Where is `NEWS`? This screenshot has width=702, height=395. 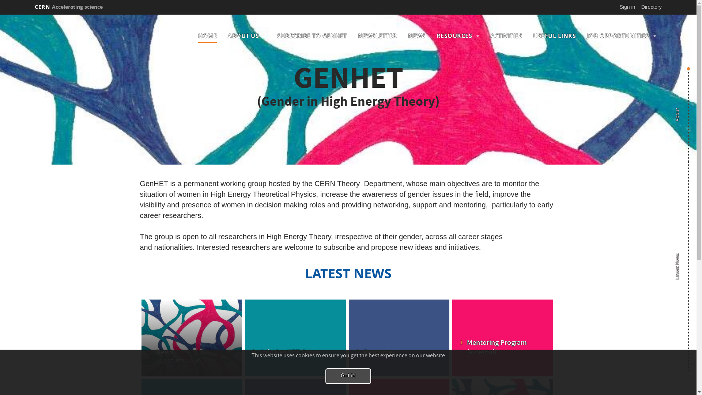
NEWS is located at coordinates (417, 36).